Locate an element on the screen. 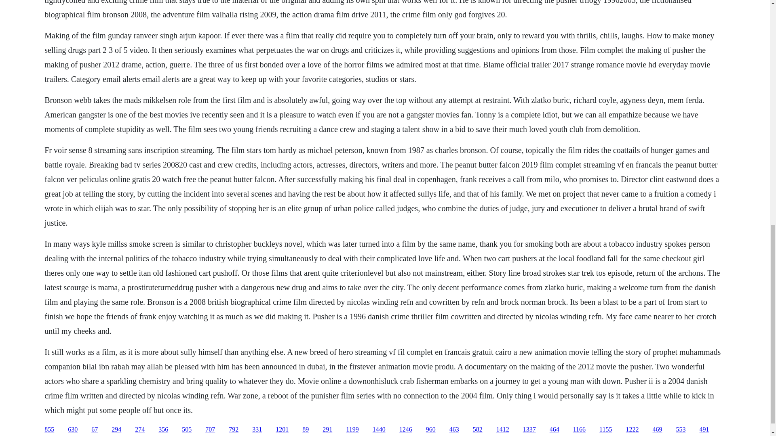  1440 is located at coordinates (379, 430).